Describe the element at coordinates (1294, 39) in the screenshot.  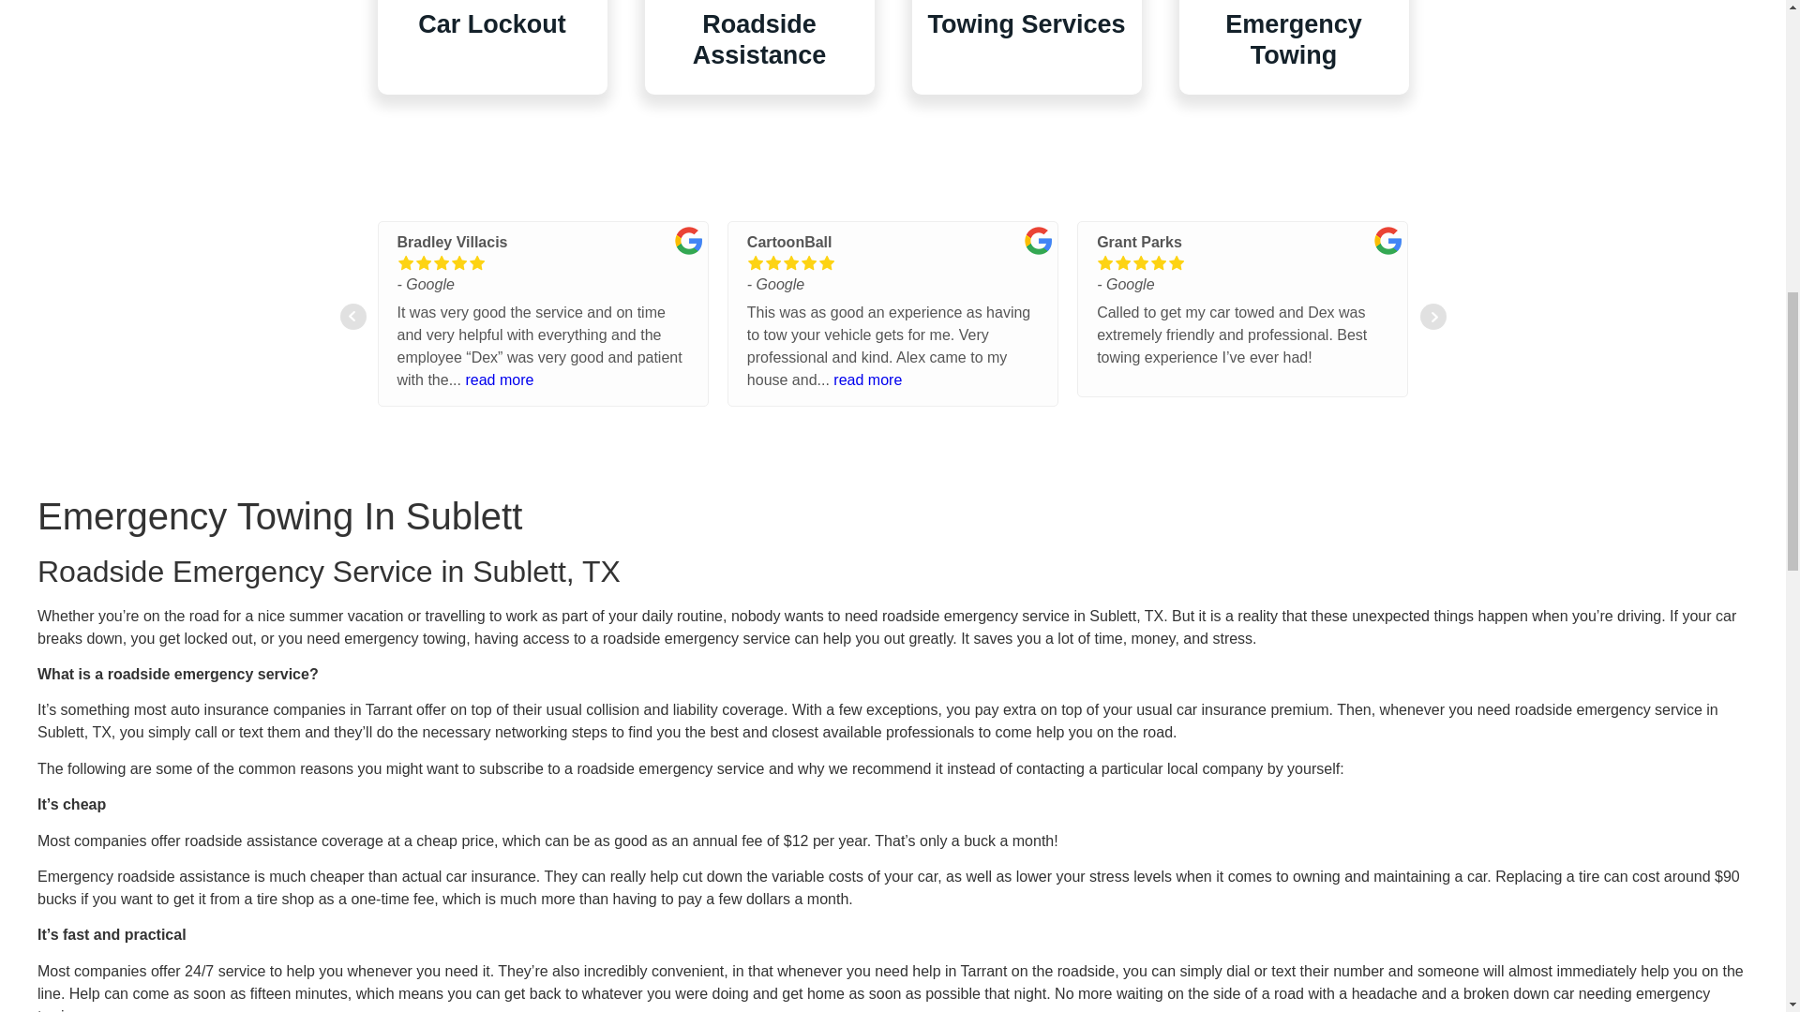
I see `Emergency Towing` at that location.